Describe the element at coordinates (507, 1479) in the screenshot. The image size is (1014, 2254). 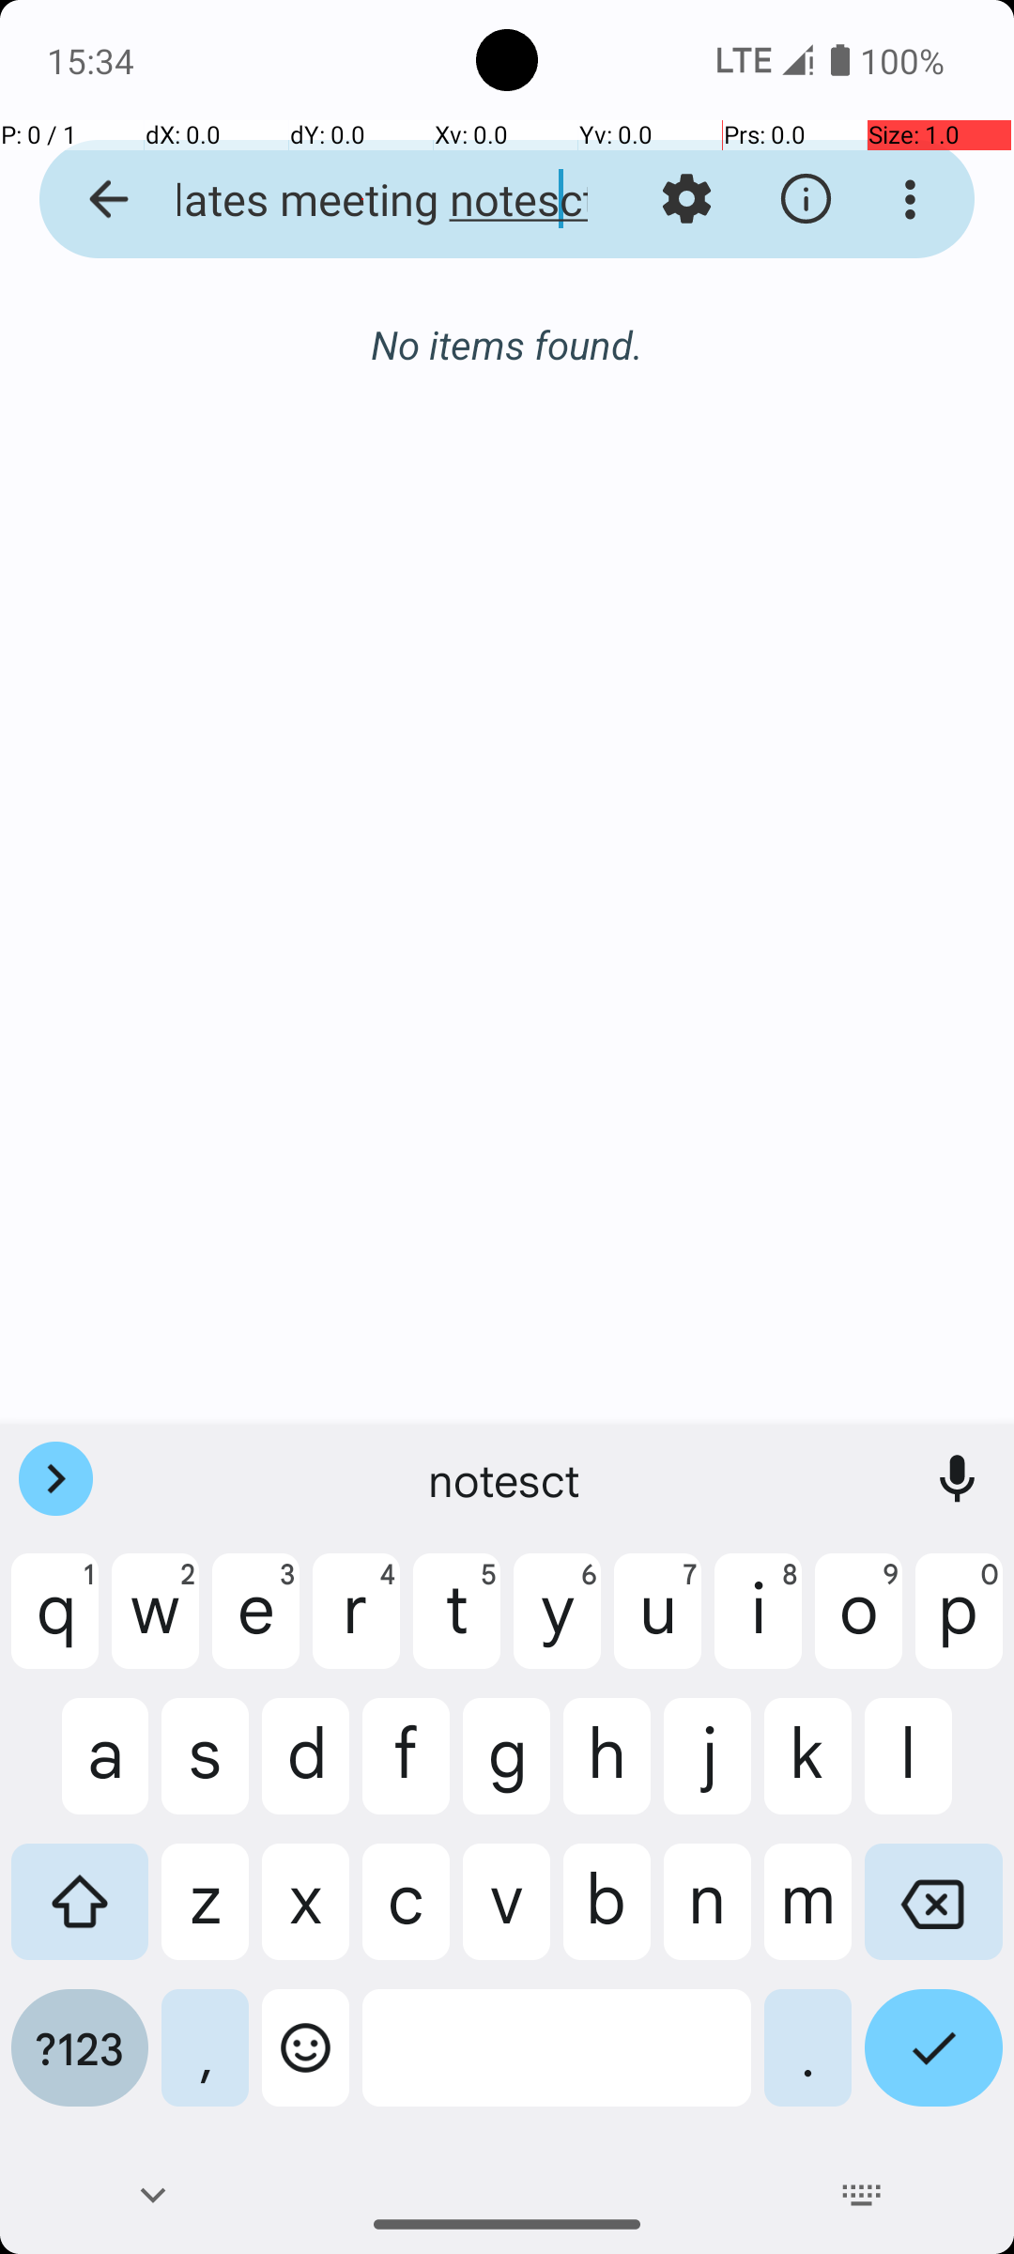
I see `notesct` at that location.